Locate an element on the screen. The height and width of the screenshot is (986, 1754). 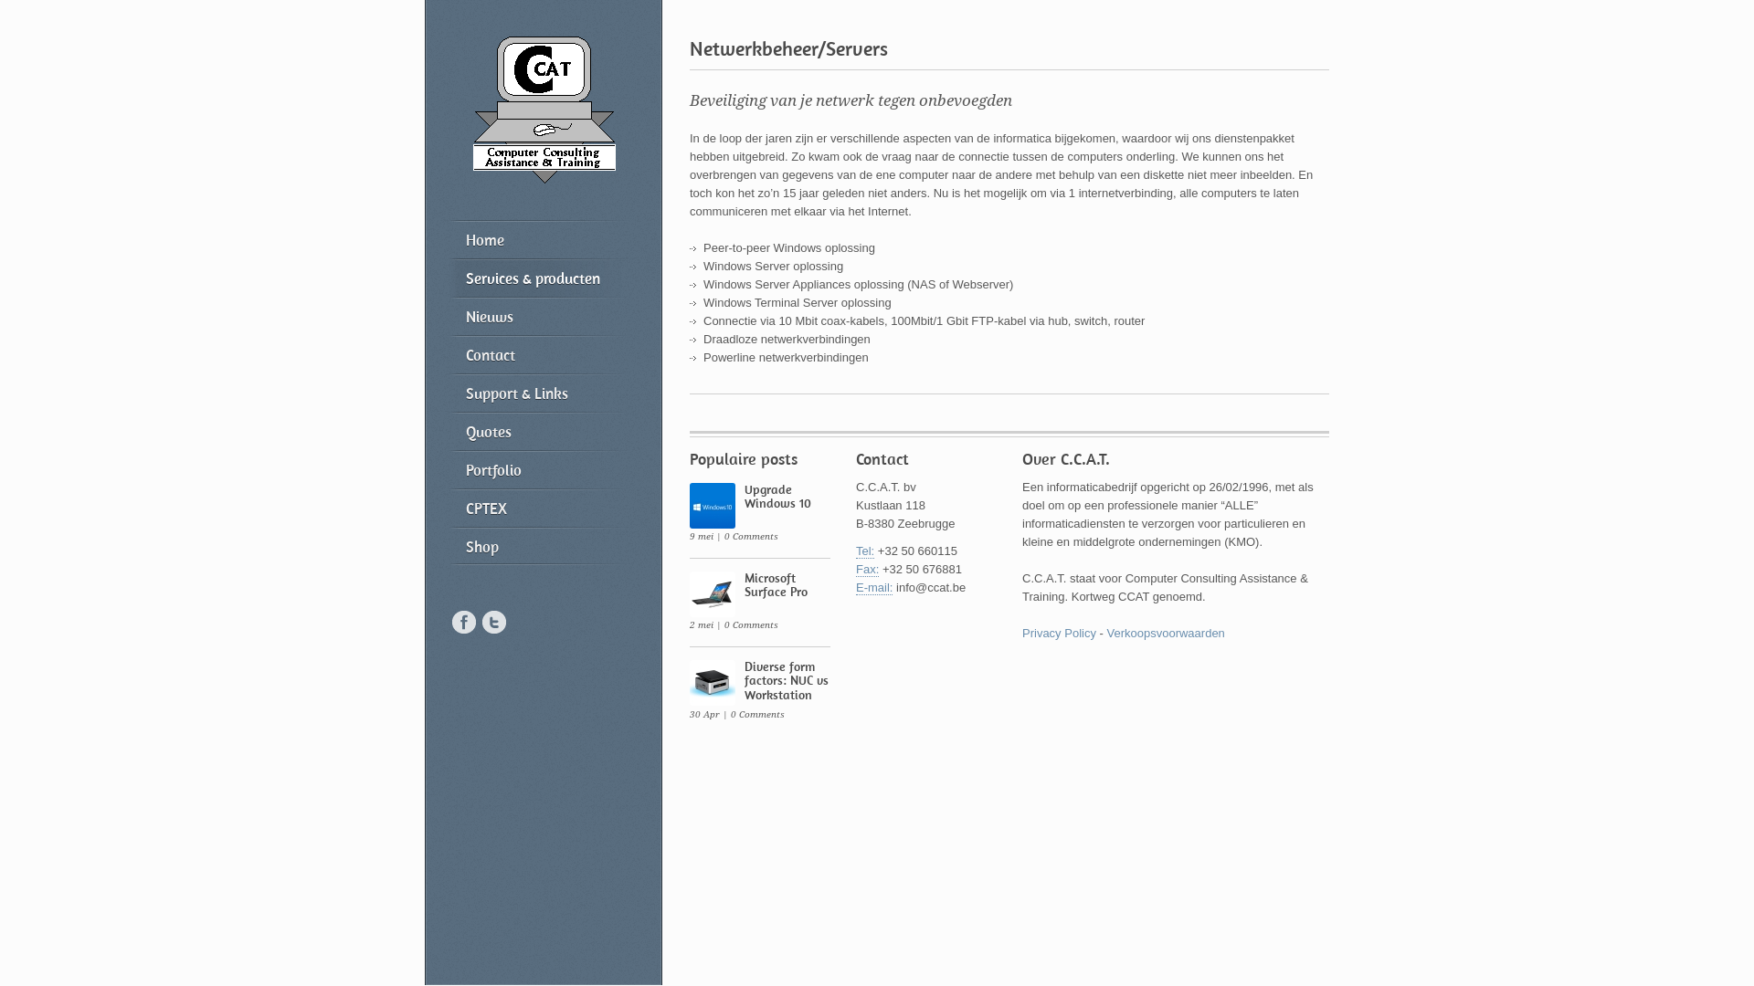
Diverse form factors: NUC vs Workstation is located at coordinates (787, 680).